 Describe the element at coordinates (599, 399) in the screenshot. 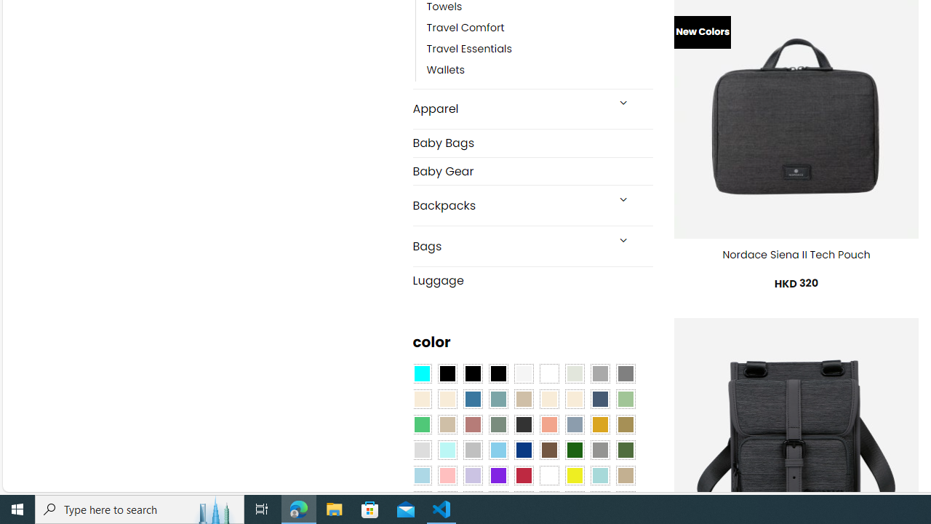

I see `Hale Navy` at that location.